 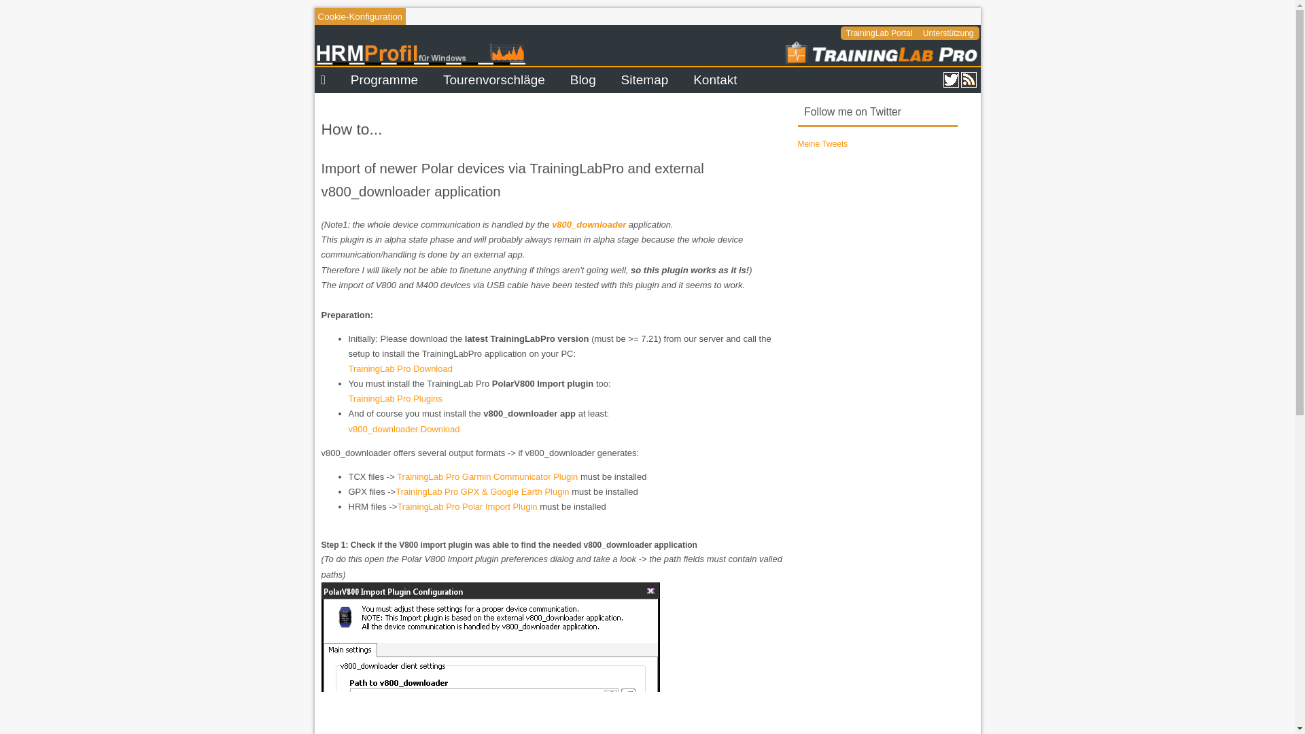 I want to click on Blog, so click(x=583, y=80).